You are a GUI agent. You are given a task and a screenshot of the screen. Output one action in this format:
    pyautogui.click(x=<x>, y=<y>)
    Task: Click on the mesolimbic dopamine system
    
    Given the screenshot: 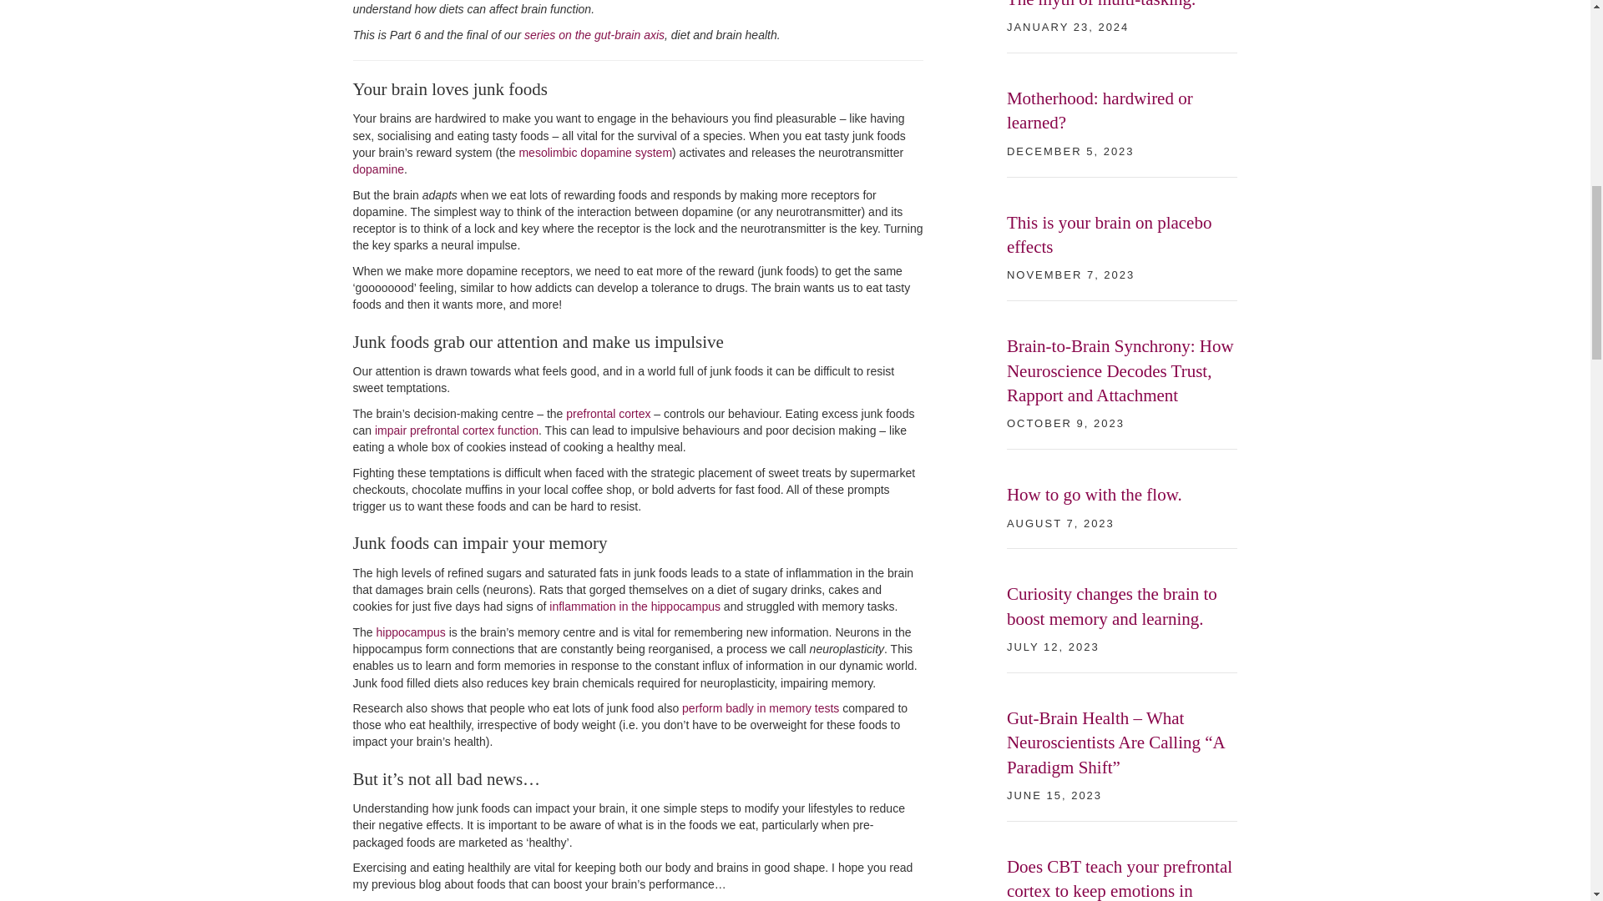 What is the action you would take?
    pyautogui.click(x=594, y=152)
    